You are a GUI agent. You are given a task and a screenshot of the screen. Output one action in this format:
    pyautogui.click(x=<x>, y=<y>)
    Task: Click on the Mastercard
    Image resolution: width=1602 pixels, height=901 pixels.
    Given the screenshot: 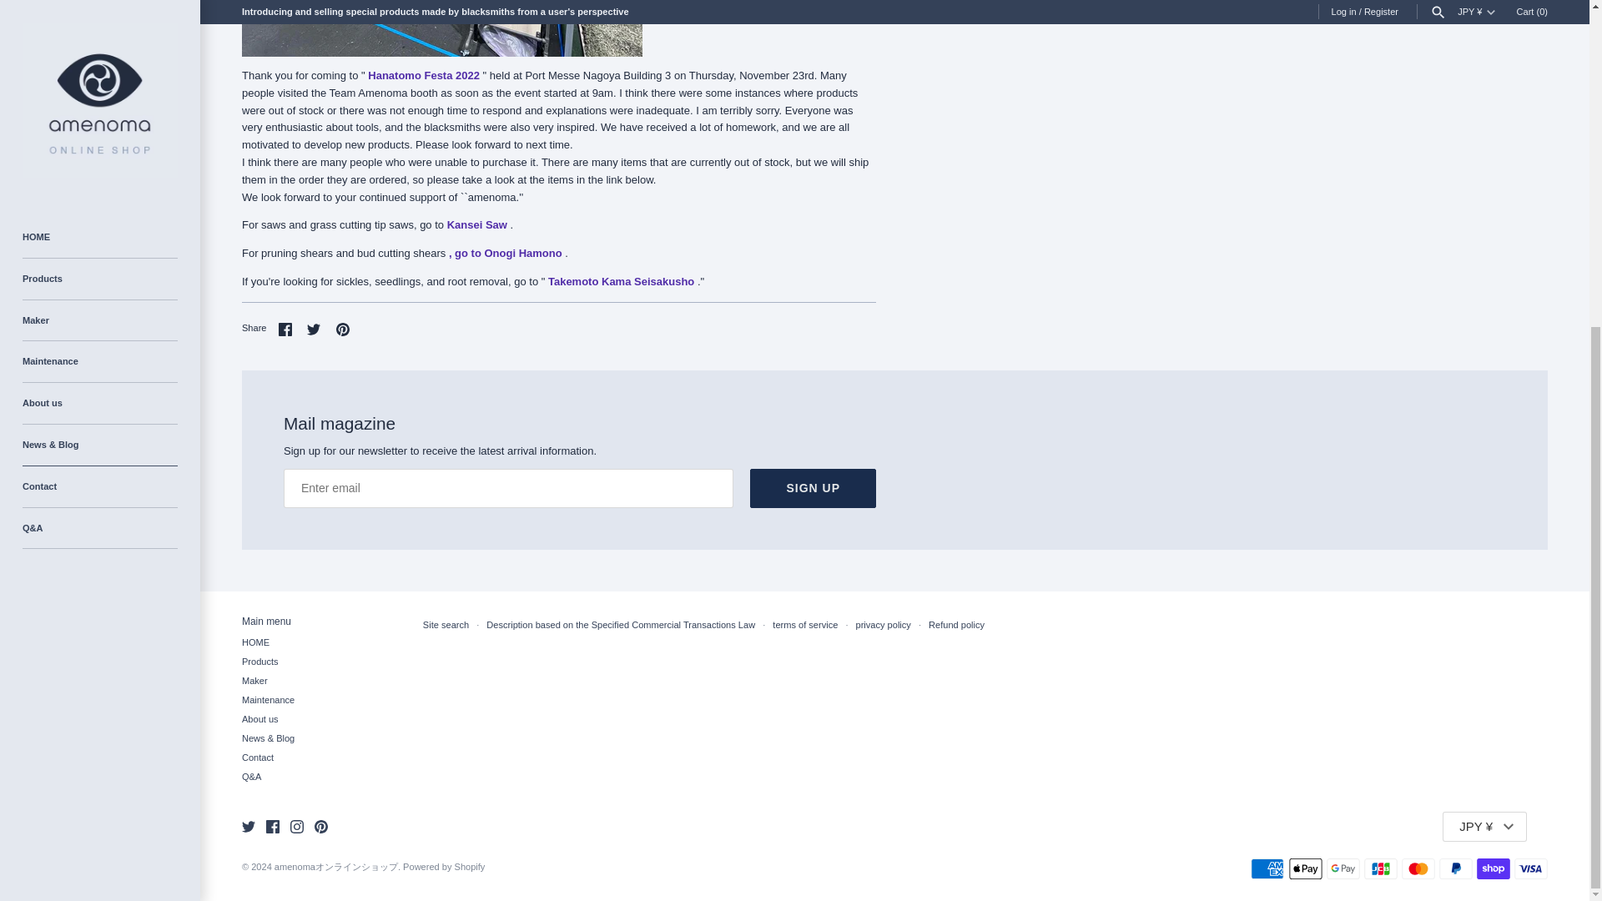 What is the action you would take?
    pyautogui.click(x=1418, y=869)
    